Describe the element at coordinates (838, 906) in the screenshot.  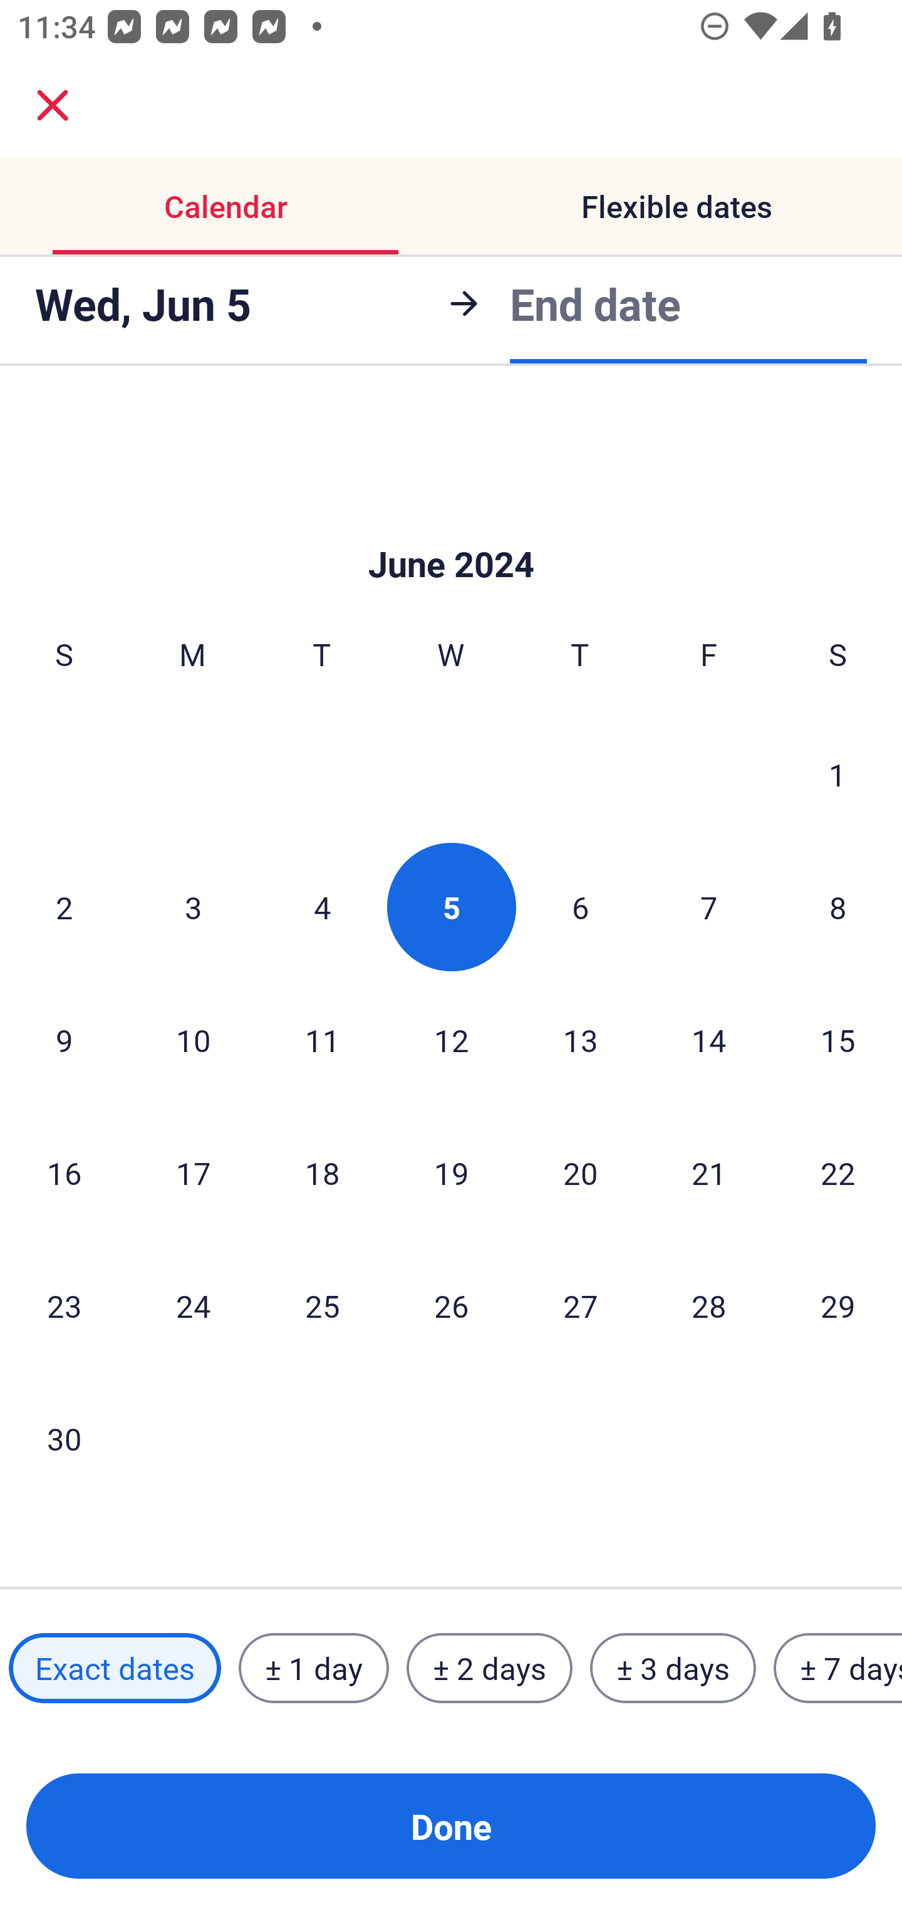
I see `8 Saturday, June 8, 2024` at that location.